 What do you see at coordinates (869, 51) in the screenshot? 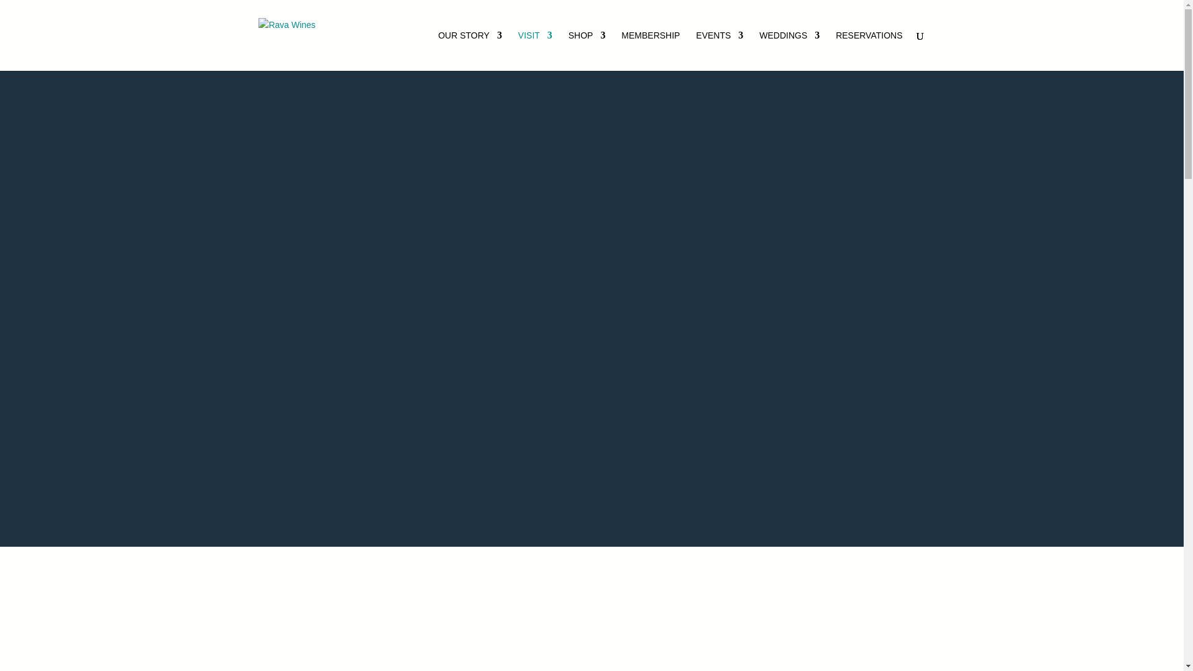
I see `RESERVATIONS` at bounding box center [869, 51].